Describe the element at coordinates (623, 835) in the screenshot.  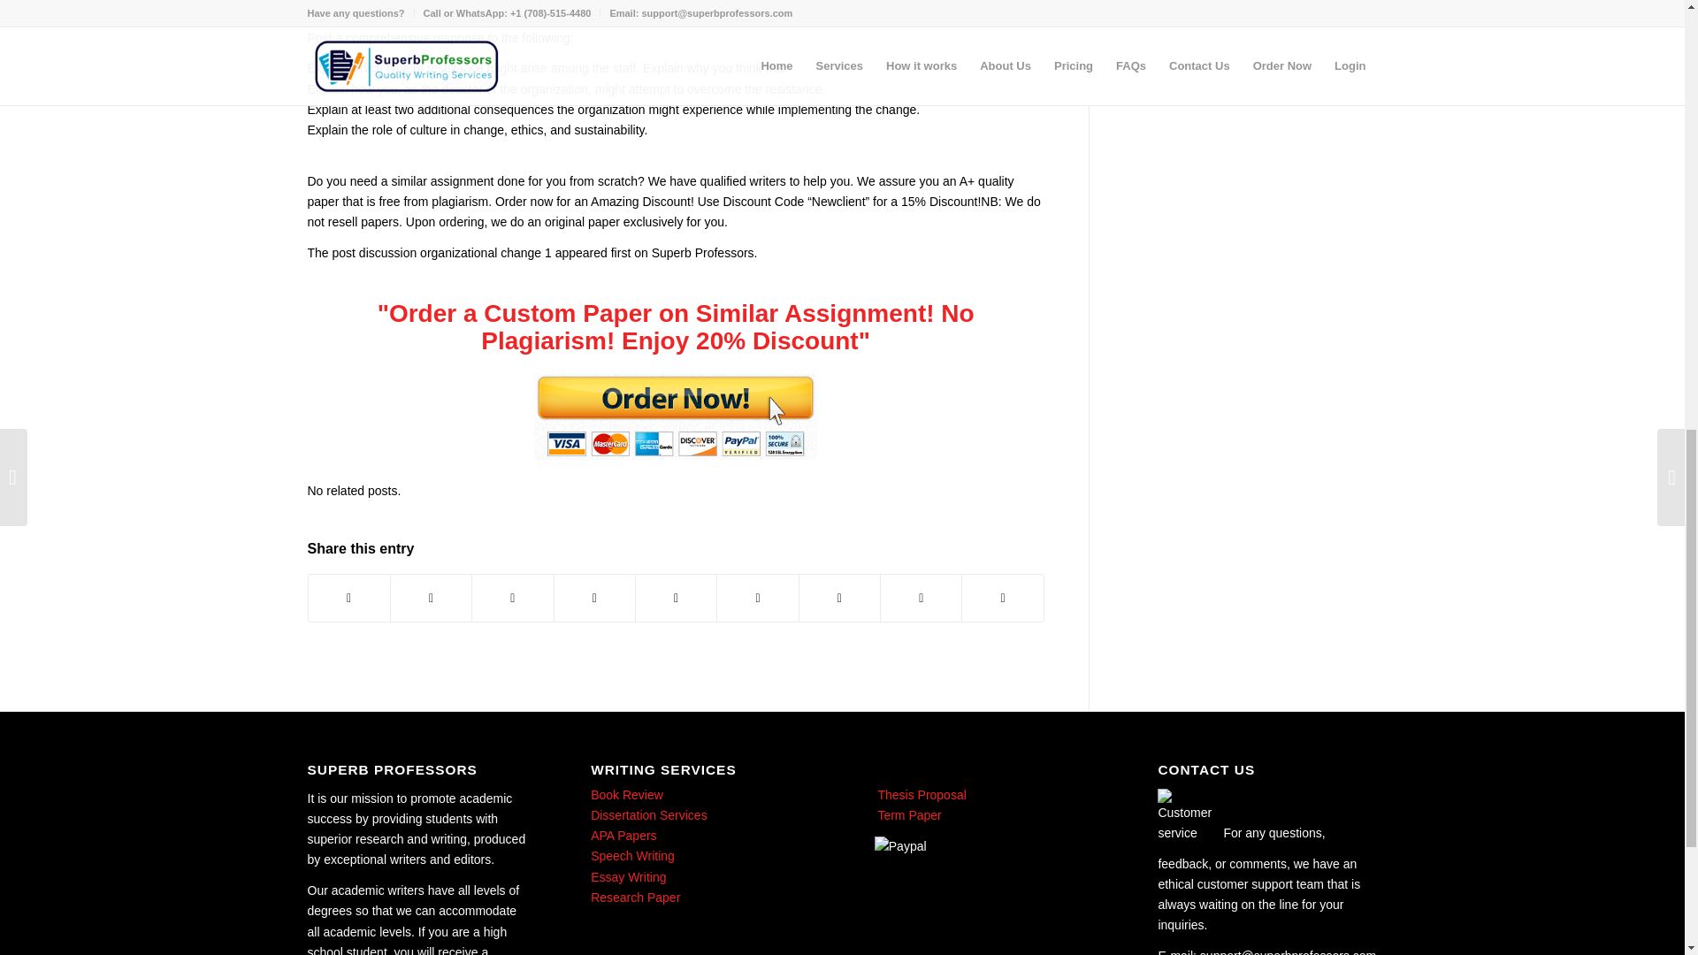
I see `APA Papers` at that location.